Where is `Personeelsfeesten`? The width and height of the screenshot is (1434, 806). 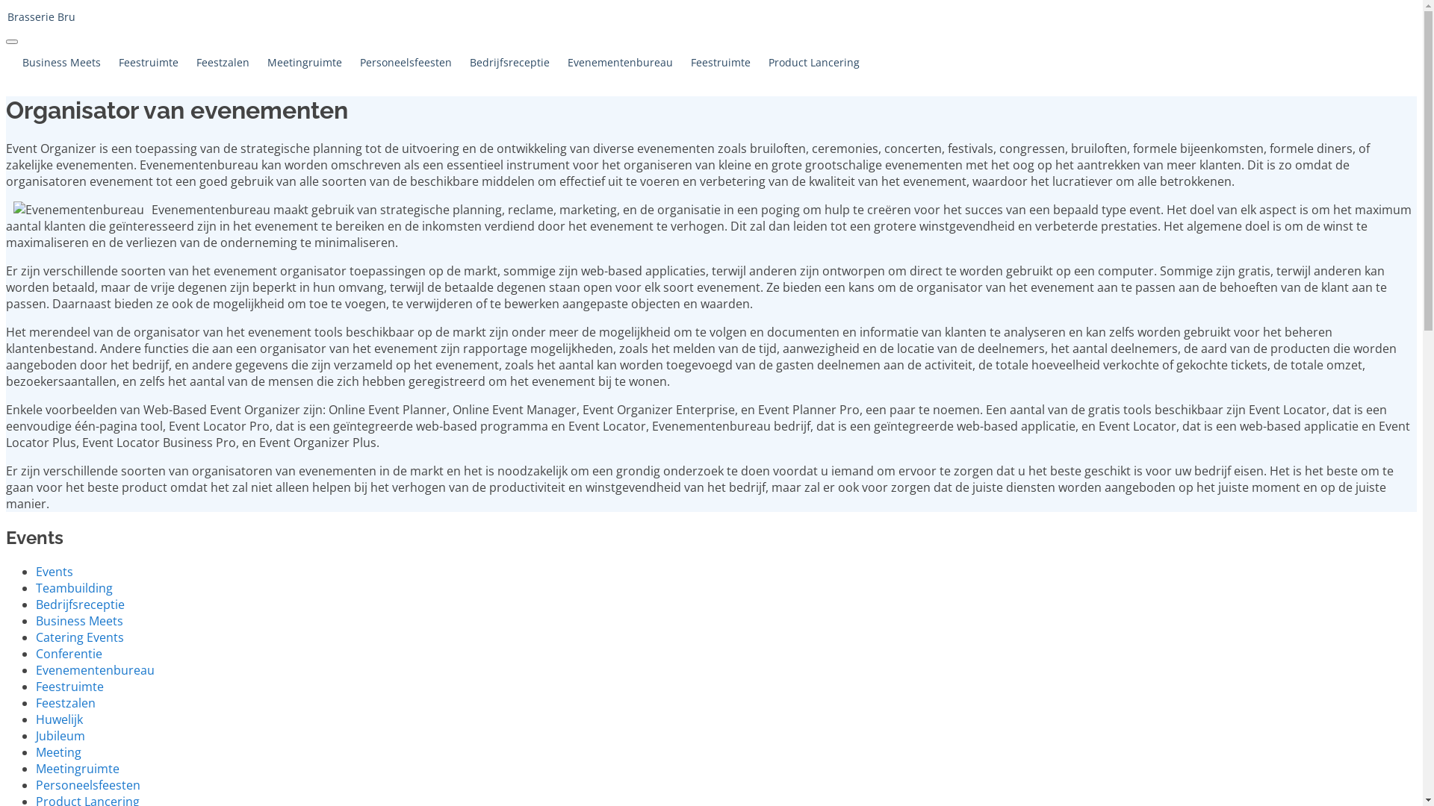
Personeelsfeesten is located at coordinates (88, 785).